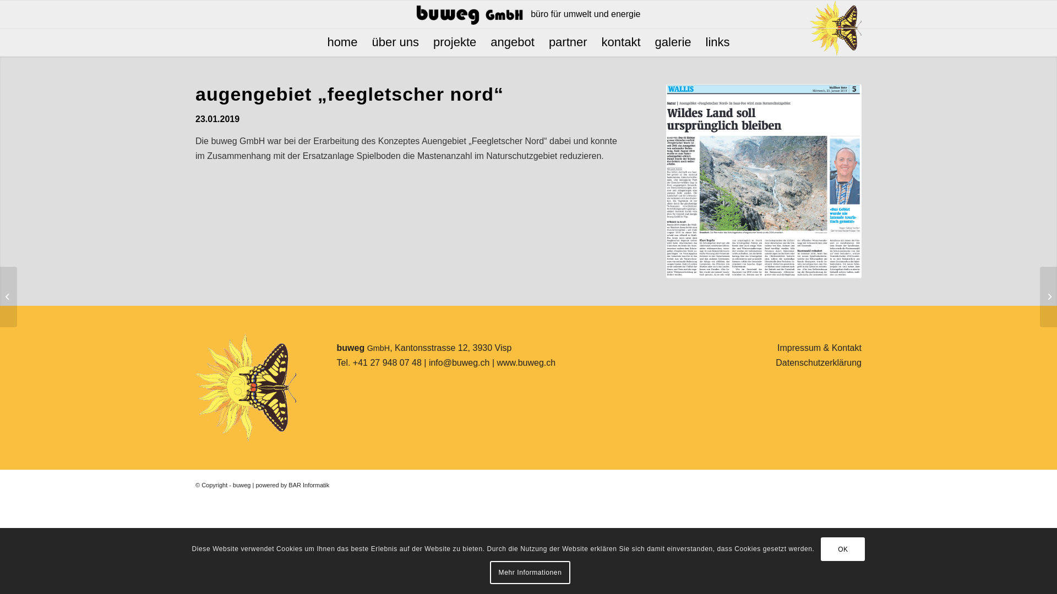 The height and width of the screenshot is (594, 1057). Describe the element at coordinates (843, 549) in the screenshot. I see `OK` at that location.